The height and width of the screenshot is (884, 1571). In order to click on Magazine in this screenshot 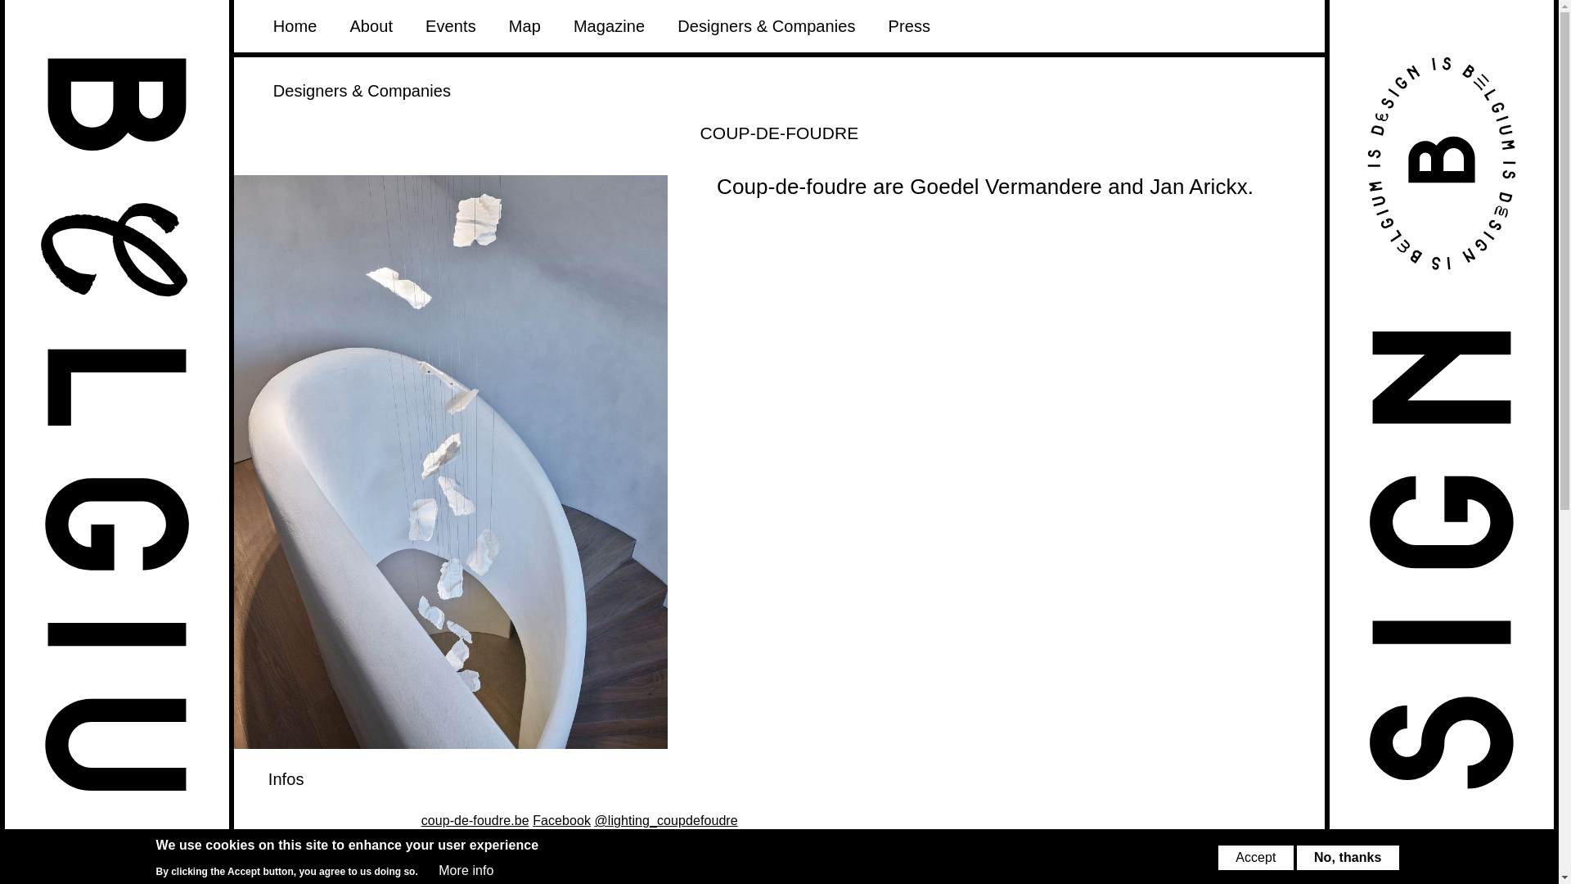, I will do `click(609, 26)`.